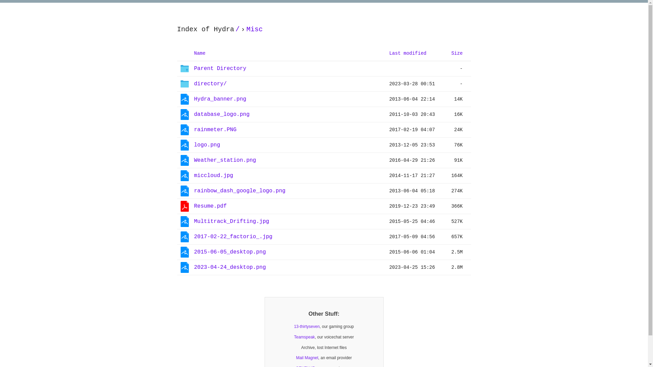  I want to click on rainbow_dash_google_logo.png, so click(239, 191).